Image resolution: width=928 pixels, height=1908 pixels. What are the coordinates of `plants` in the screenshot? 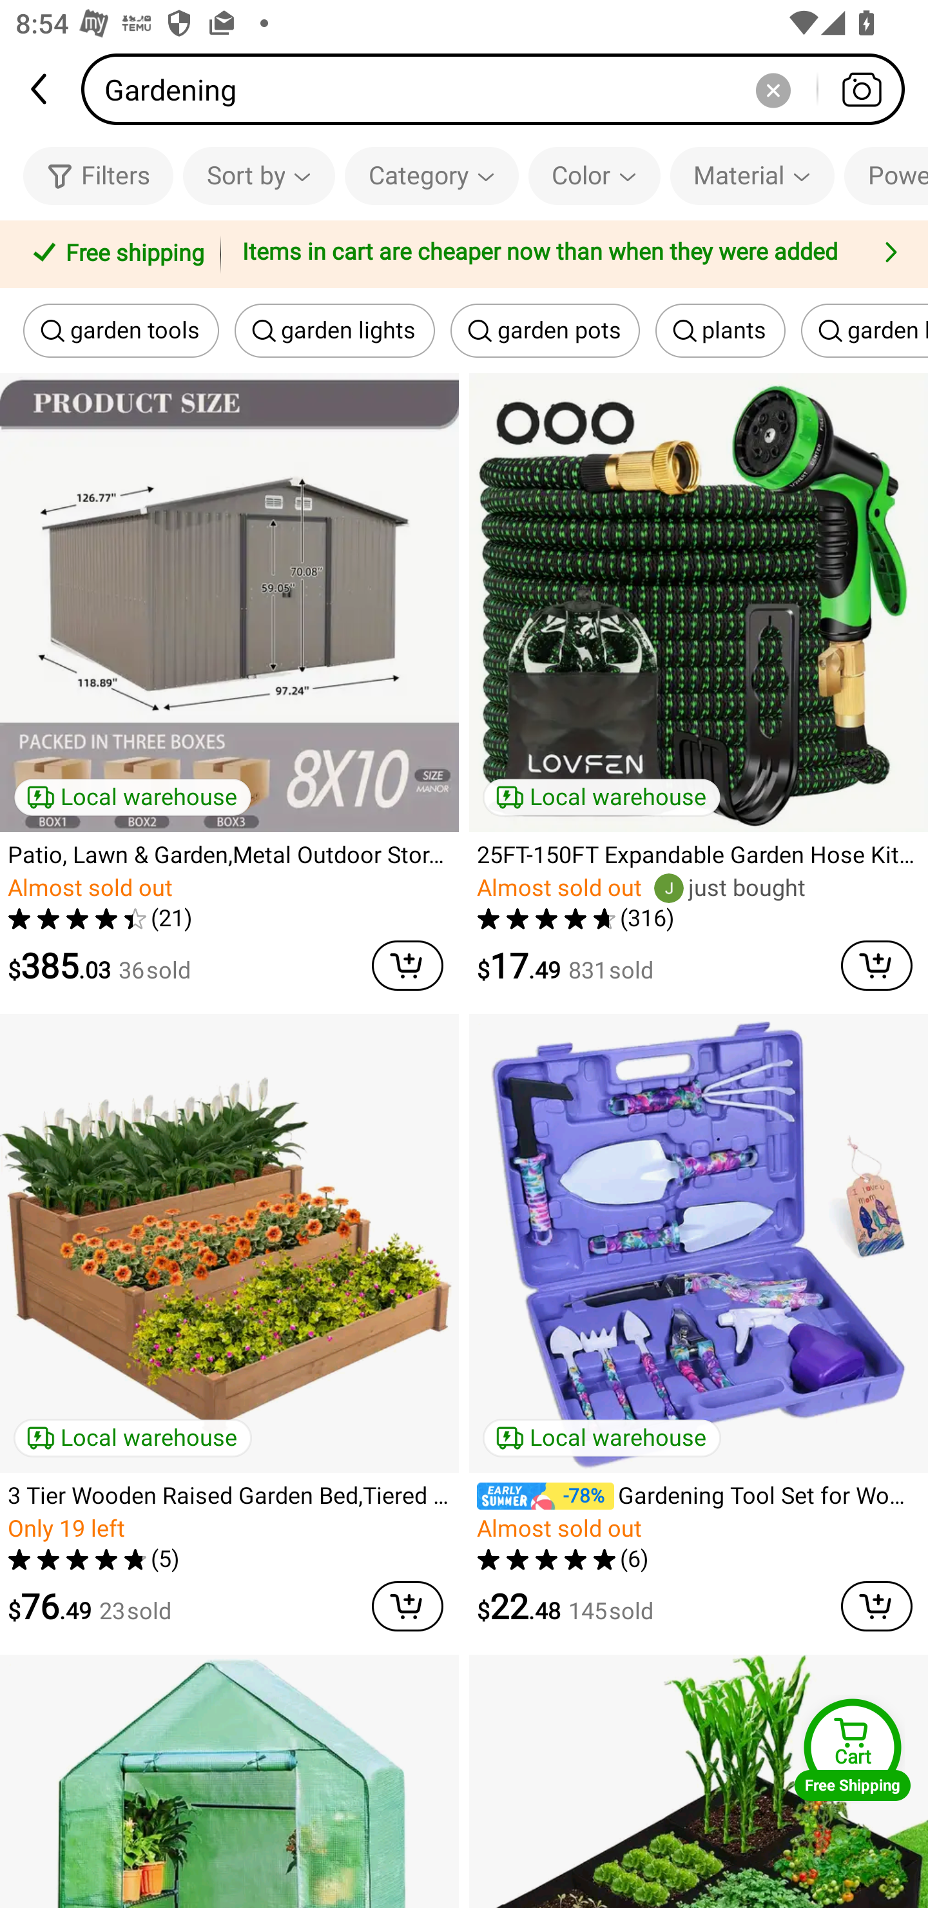 It's located at (720, 331).